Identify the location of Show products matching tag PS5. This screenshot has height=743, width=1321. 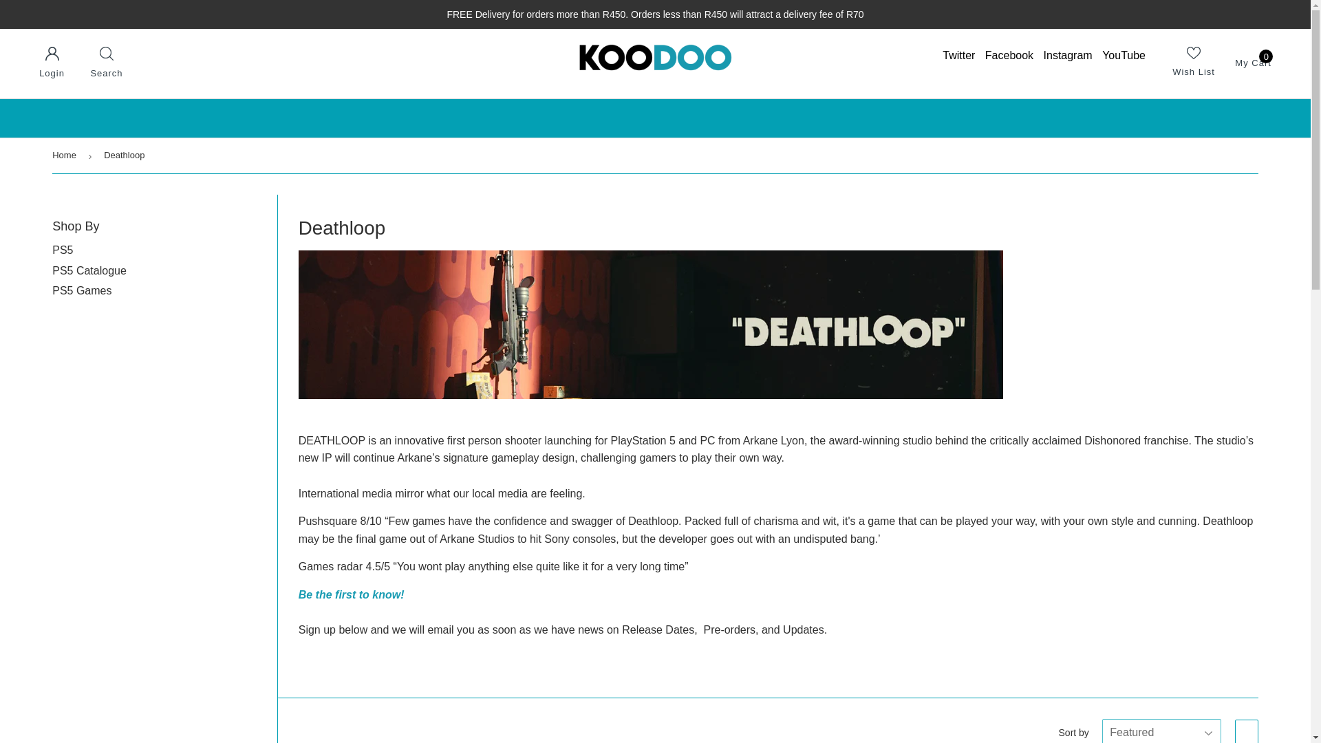
(62, 250).